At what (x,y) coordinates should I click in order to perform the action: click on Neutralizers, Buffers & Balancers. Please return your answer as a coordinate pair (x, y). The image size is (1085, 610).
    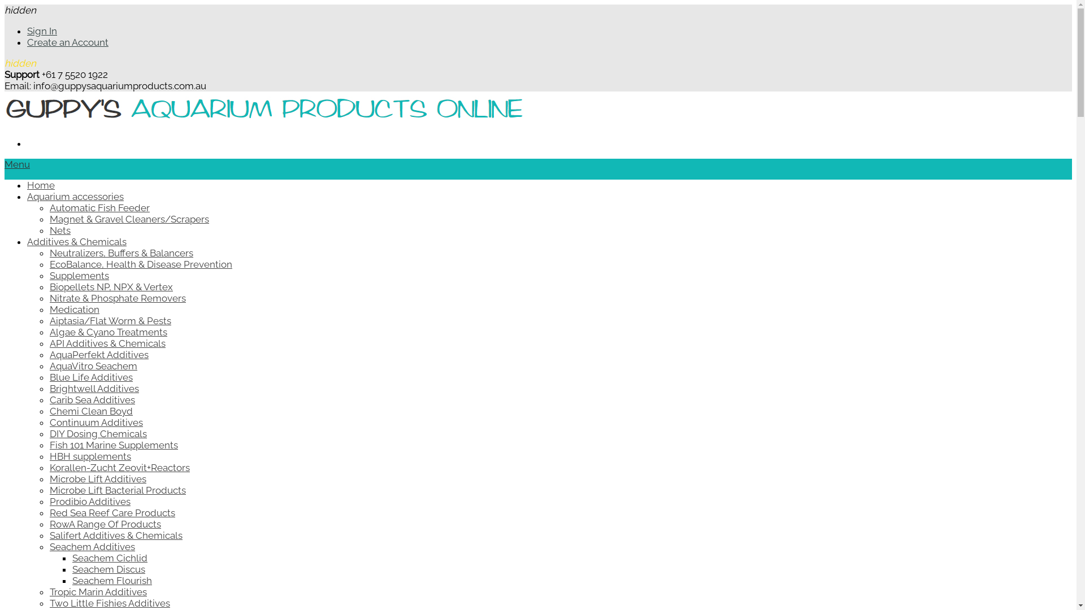
    Looking at the image, I should click on (121, 253).